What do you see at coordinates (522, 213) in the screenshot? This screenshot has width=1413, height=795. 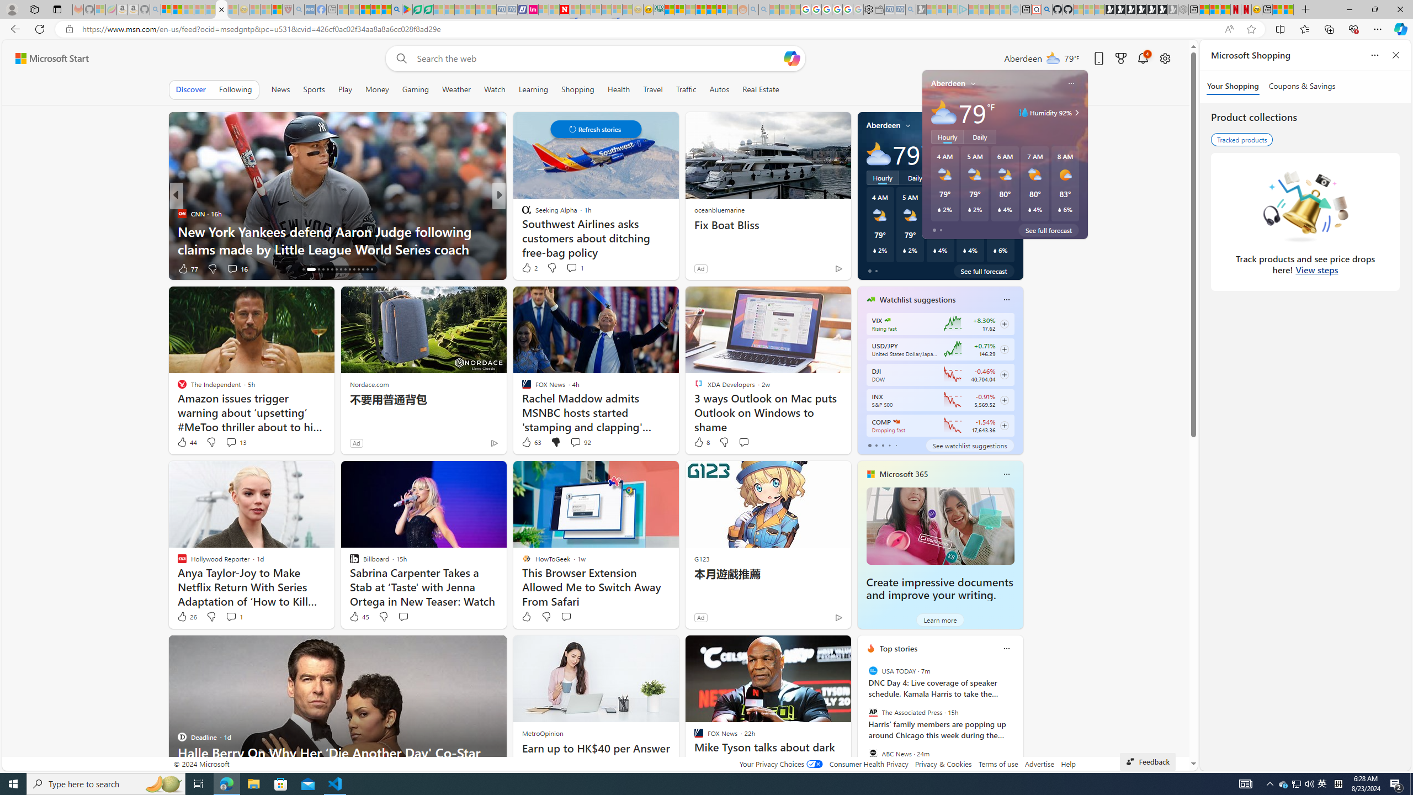 I see `Marie Claire UK` at bounding box center [522, 213].